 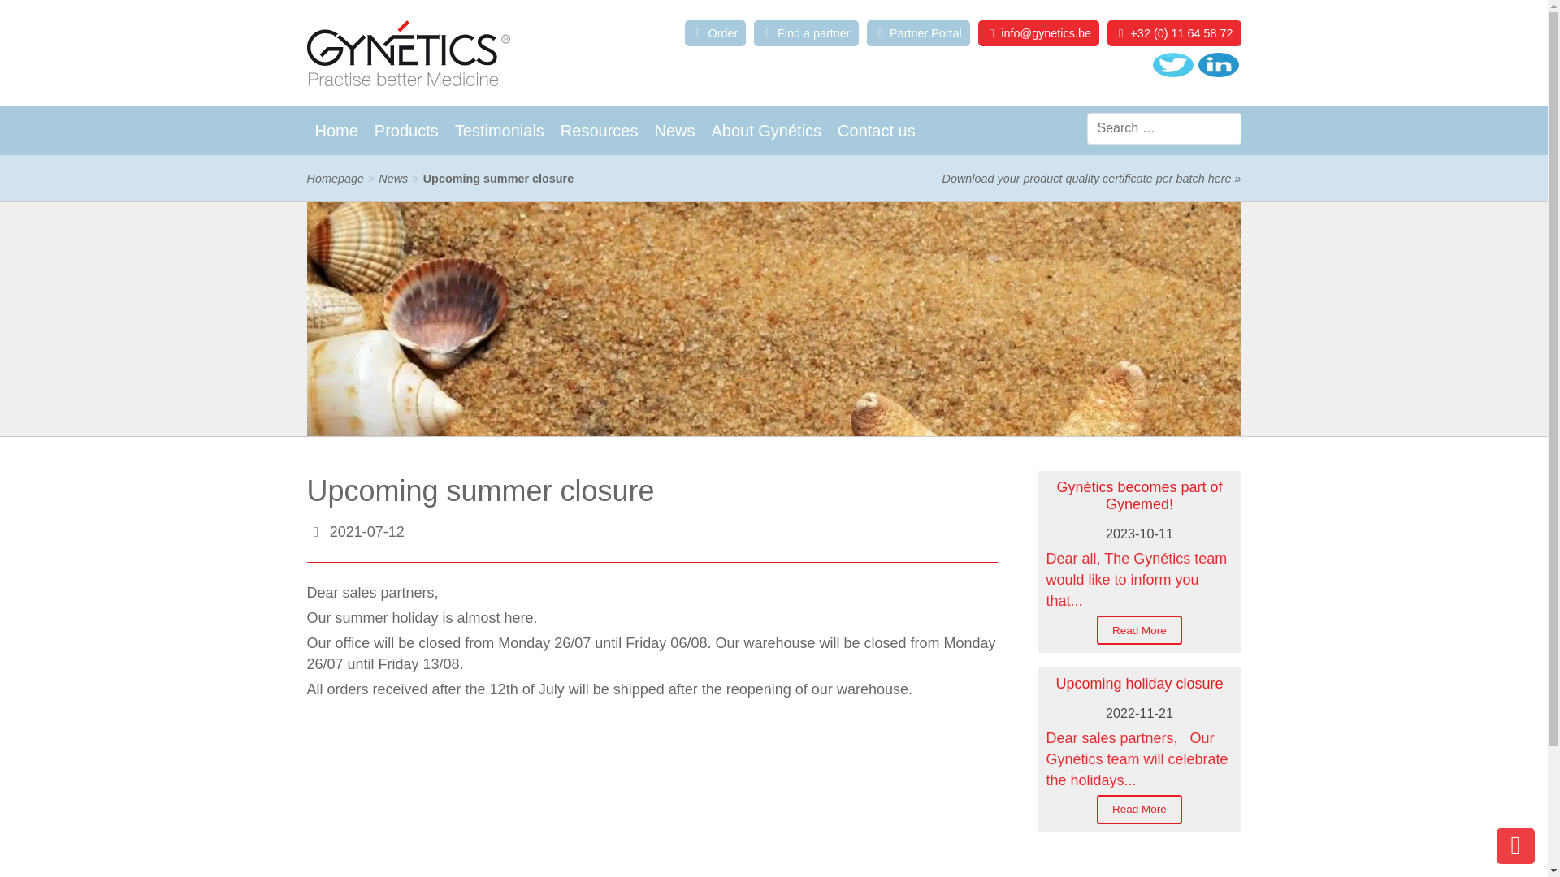 What do you see at coordinates (1164, 128) in the screenshot?
I see `Search for:` at bounding box center [1164, 128].